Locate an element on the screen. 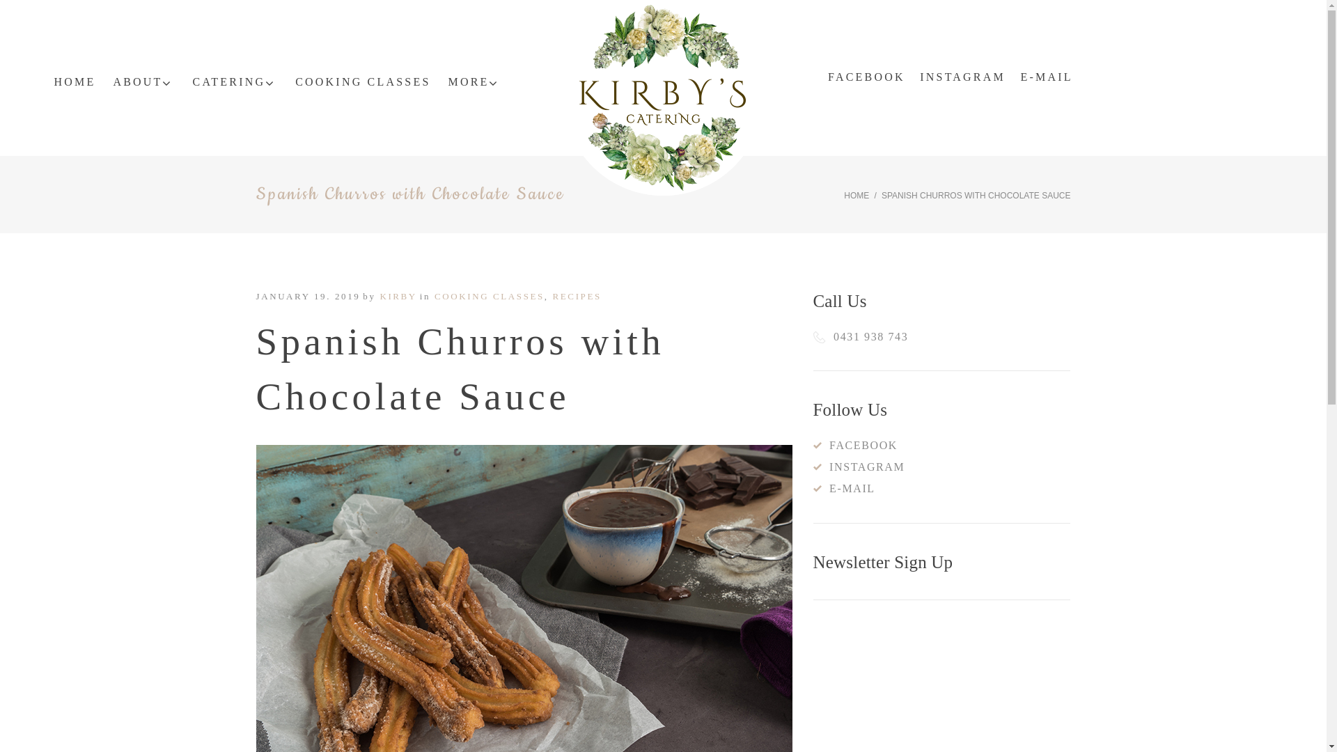 The image size is (1337, 752). E-MAIL is located at coordinates (1047, 77).